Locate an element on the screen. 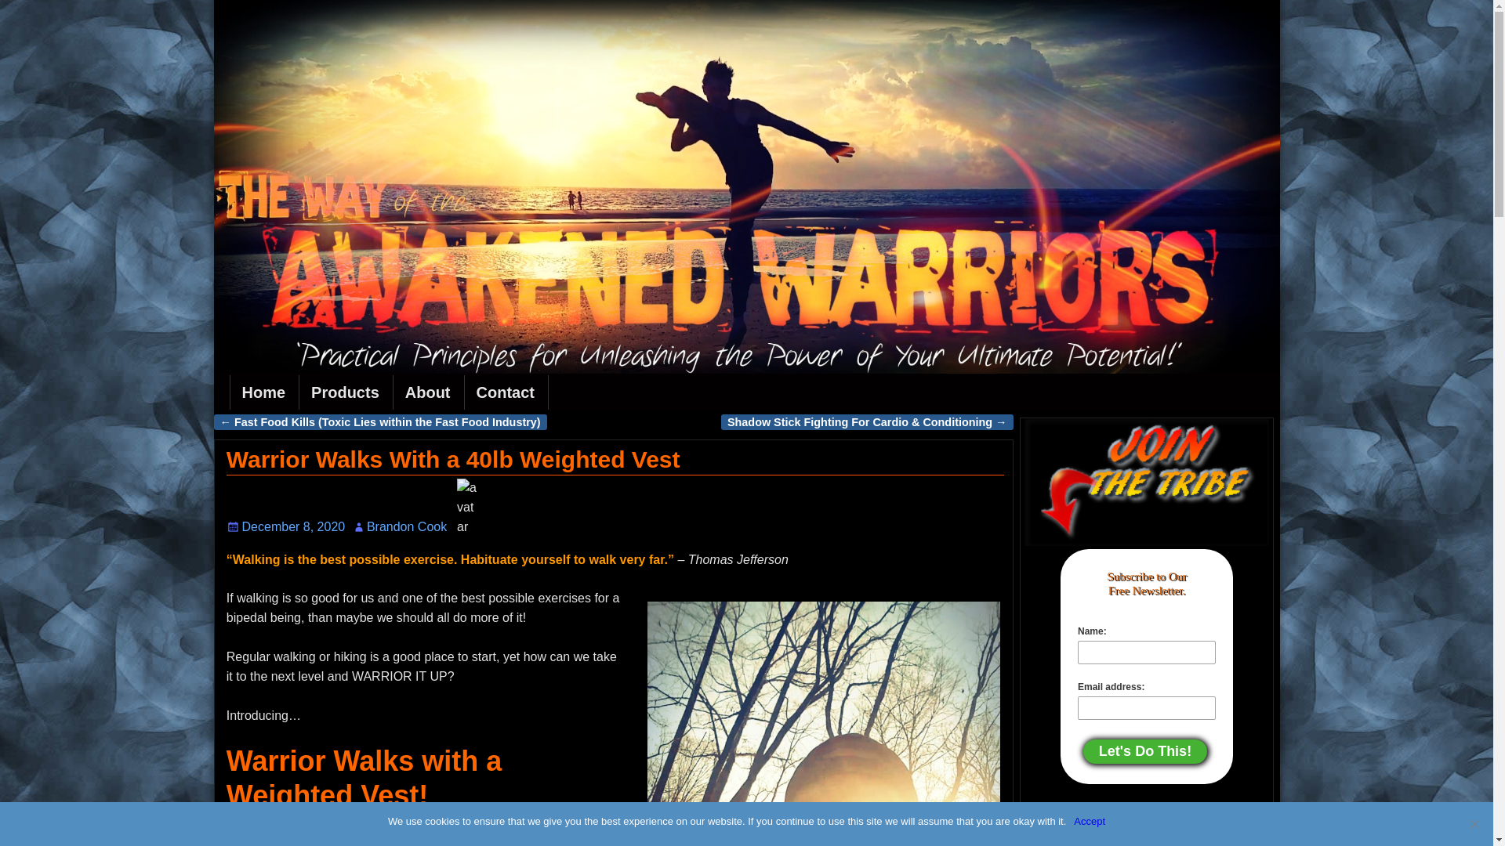  About Us is located at coordinates (429, 392).